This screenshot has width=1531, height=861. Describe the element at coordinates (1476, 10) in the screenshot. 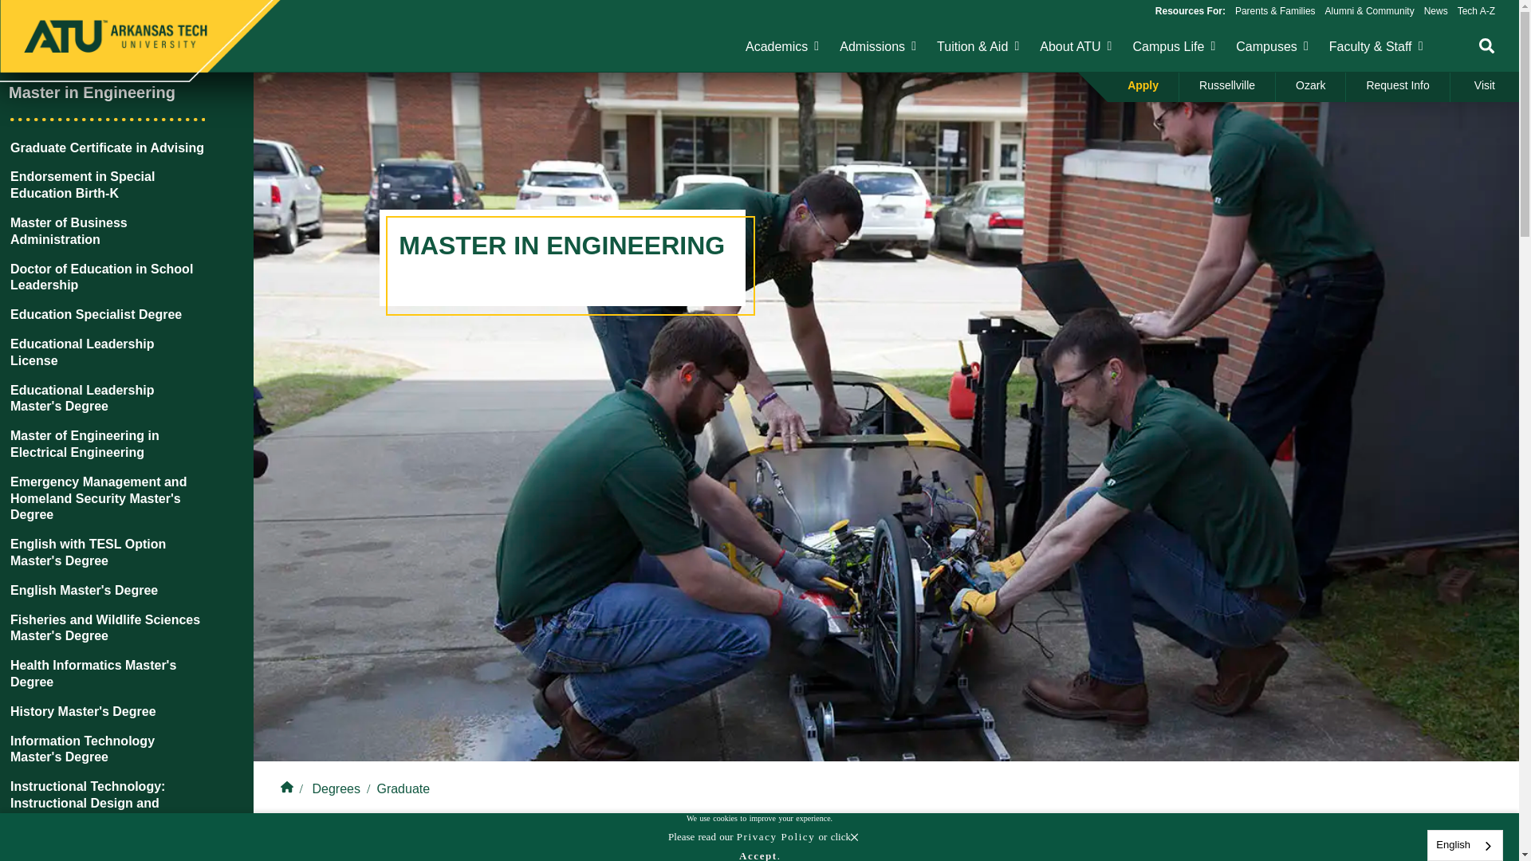

I see `Tech A-Z` at that location.